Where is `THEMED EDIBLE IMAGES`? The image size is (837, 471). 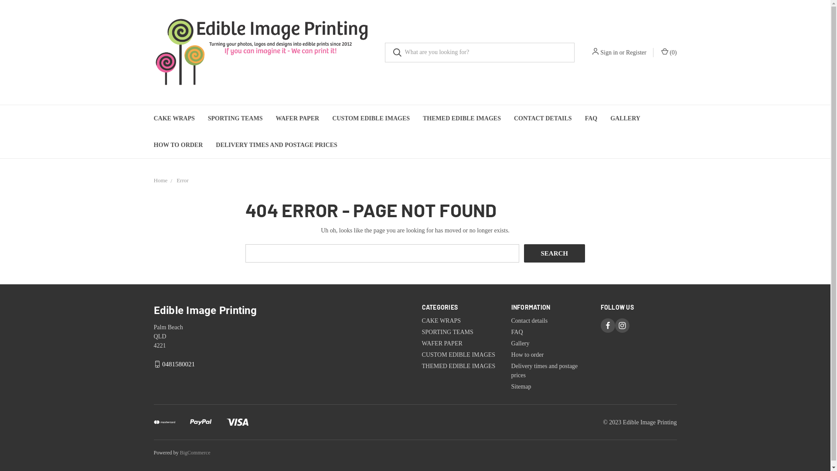
THEMED EDIBLE IMAGES is located at coordinates (462, 119).